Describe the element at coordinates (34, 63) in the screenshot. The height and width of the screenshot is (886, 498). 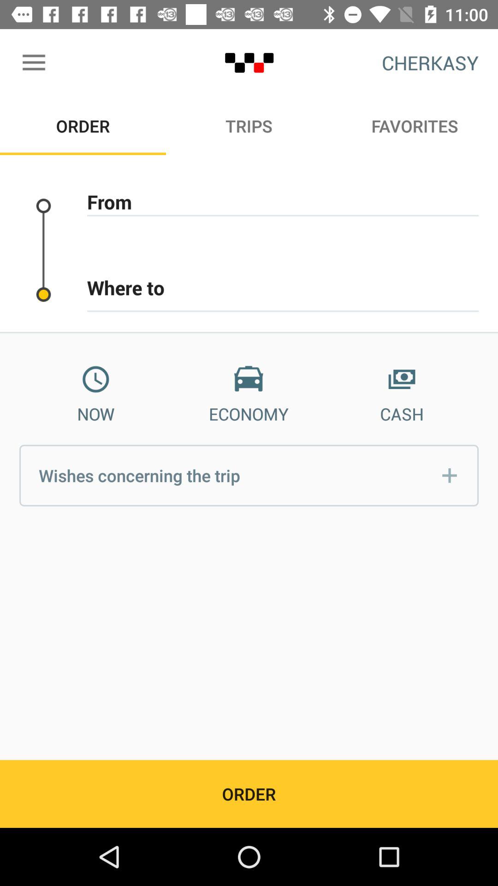
I see `click the icon above order` at that location.